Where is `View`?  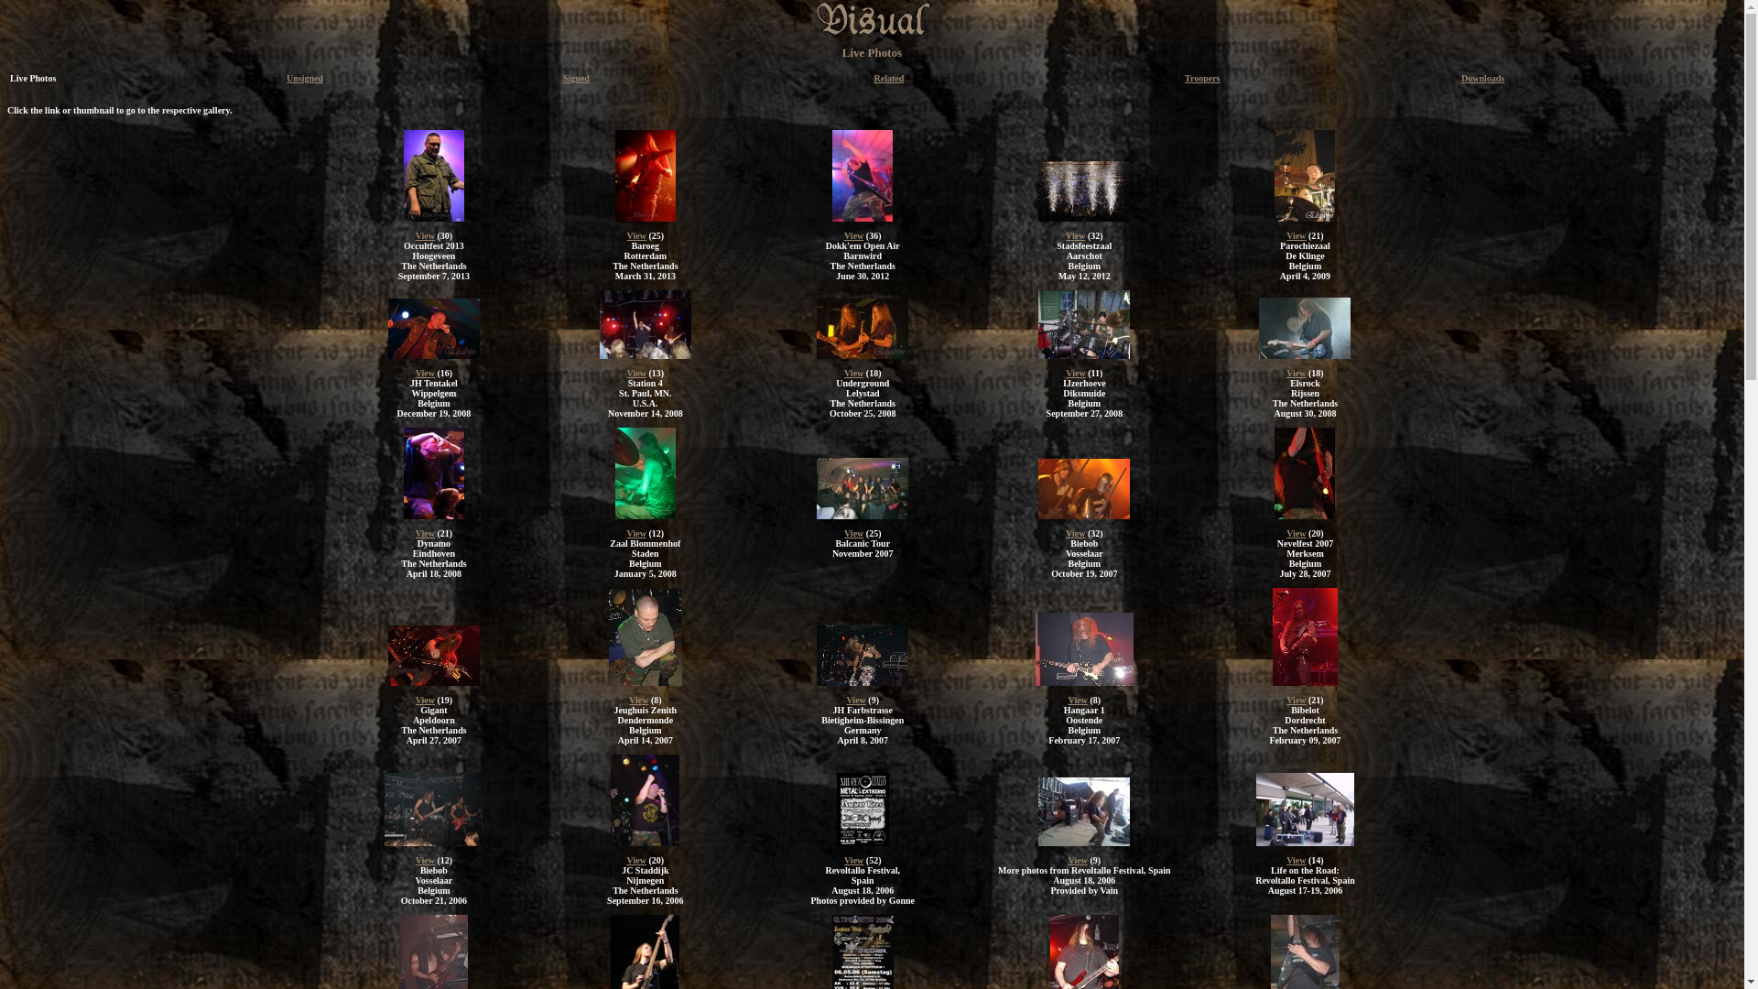 View is located at coordinates (1075, 236).